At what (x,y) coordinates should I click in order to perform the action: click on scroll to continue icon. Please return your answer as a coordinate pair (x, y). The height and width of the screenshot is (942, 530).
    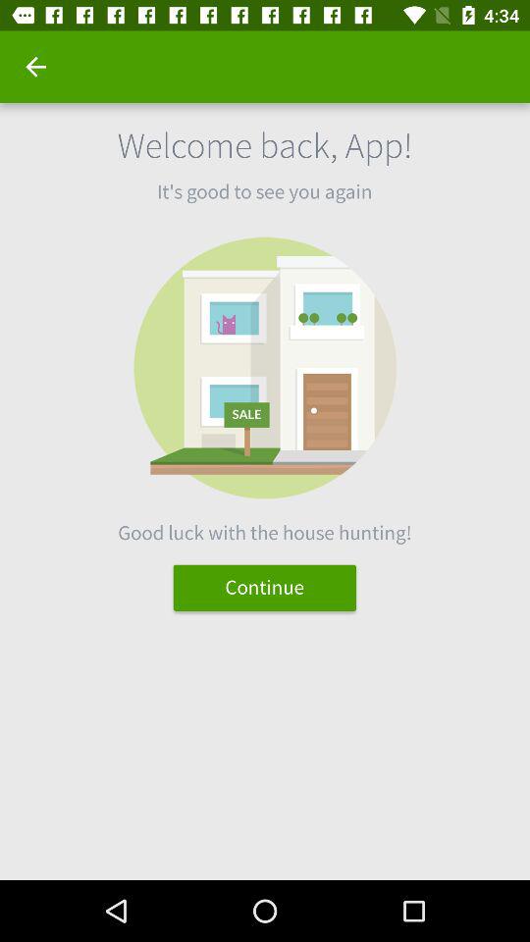
    Looking at the image, I should click on (265, 587).